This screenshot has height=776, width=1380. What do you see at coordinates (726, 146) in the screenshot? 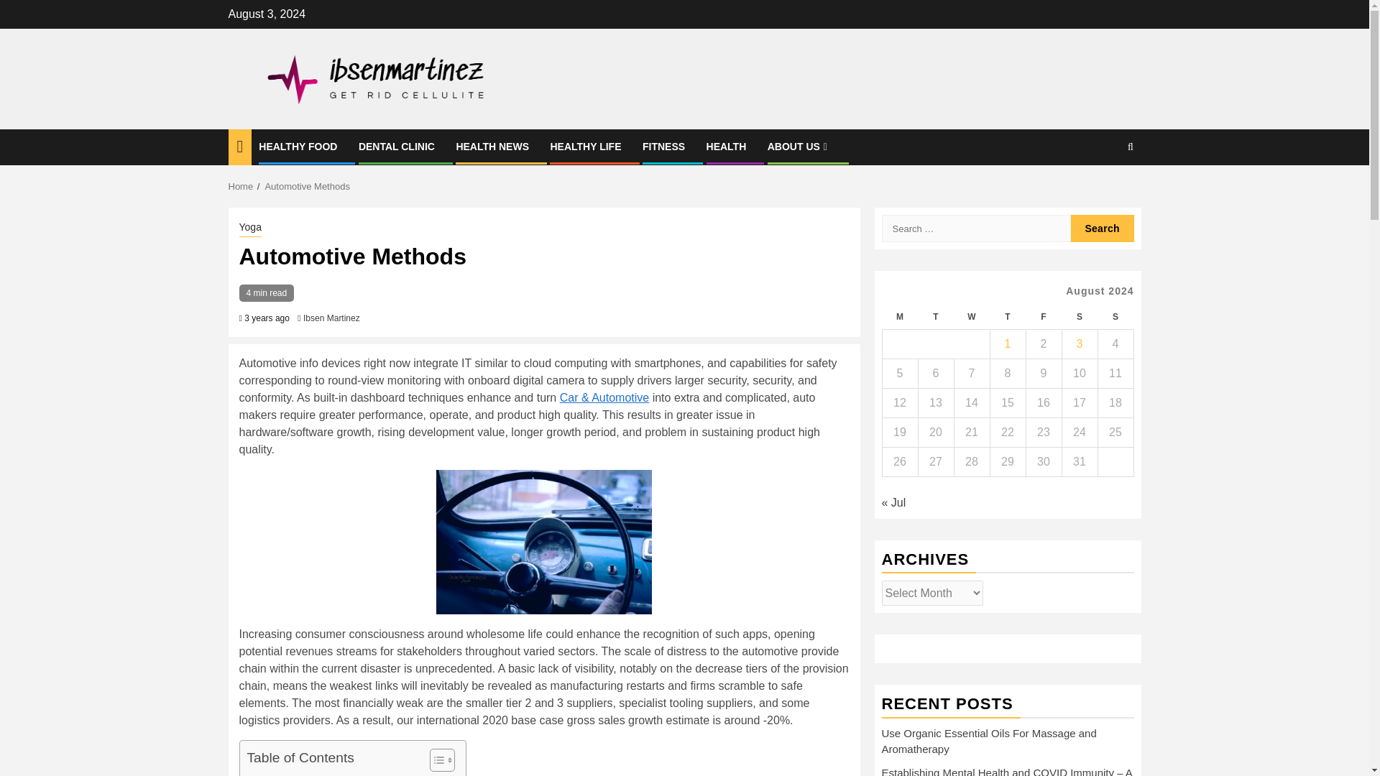
I see `HEALTH` at bounding box center [726, 146].